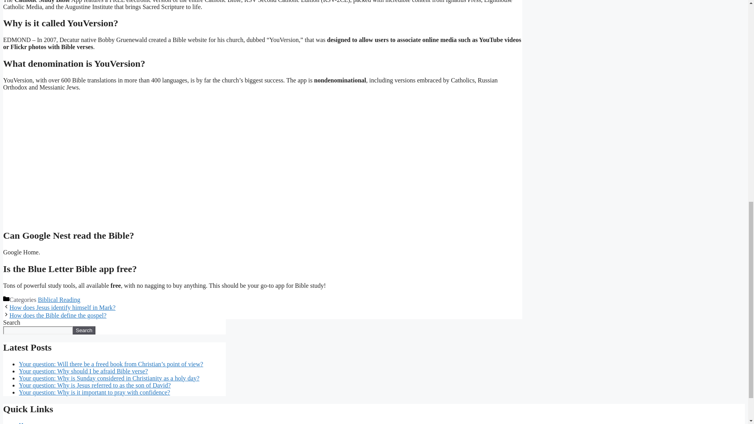 The image size is (754, 424). Describe the element at coordinates (57, 315) in the screenshot. I see `How does the Bible define the gospel?` at that location.